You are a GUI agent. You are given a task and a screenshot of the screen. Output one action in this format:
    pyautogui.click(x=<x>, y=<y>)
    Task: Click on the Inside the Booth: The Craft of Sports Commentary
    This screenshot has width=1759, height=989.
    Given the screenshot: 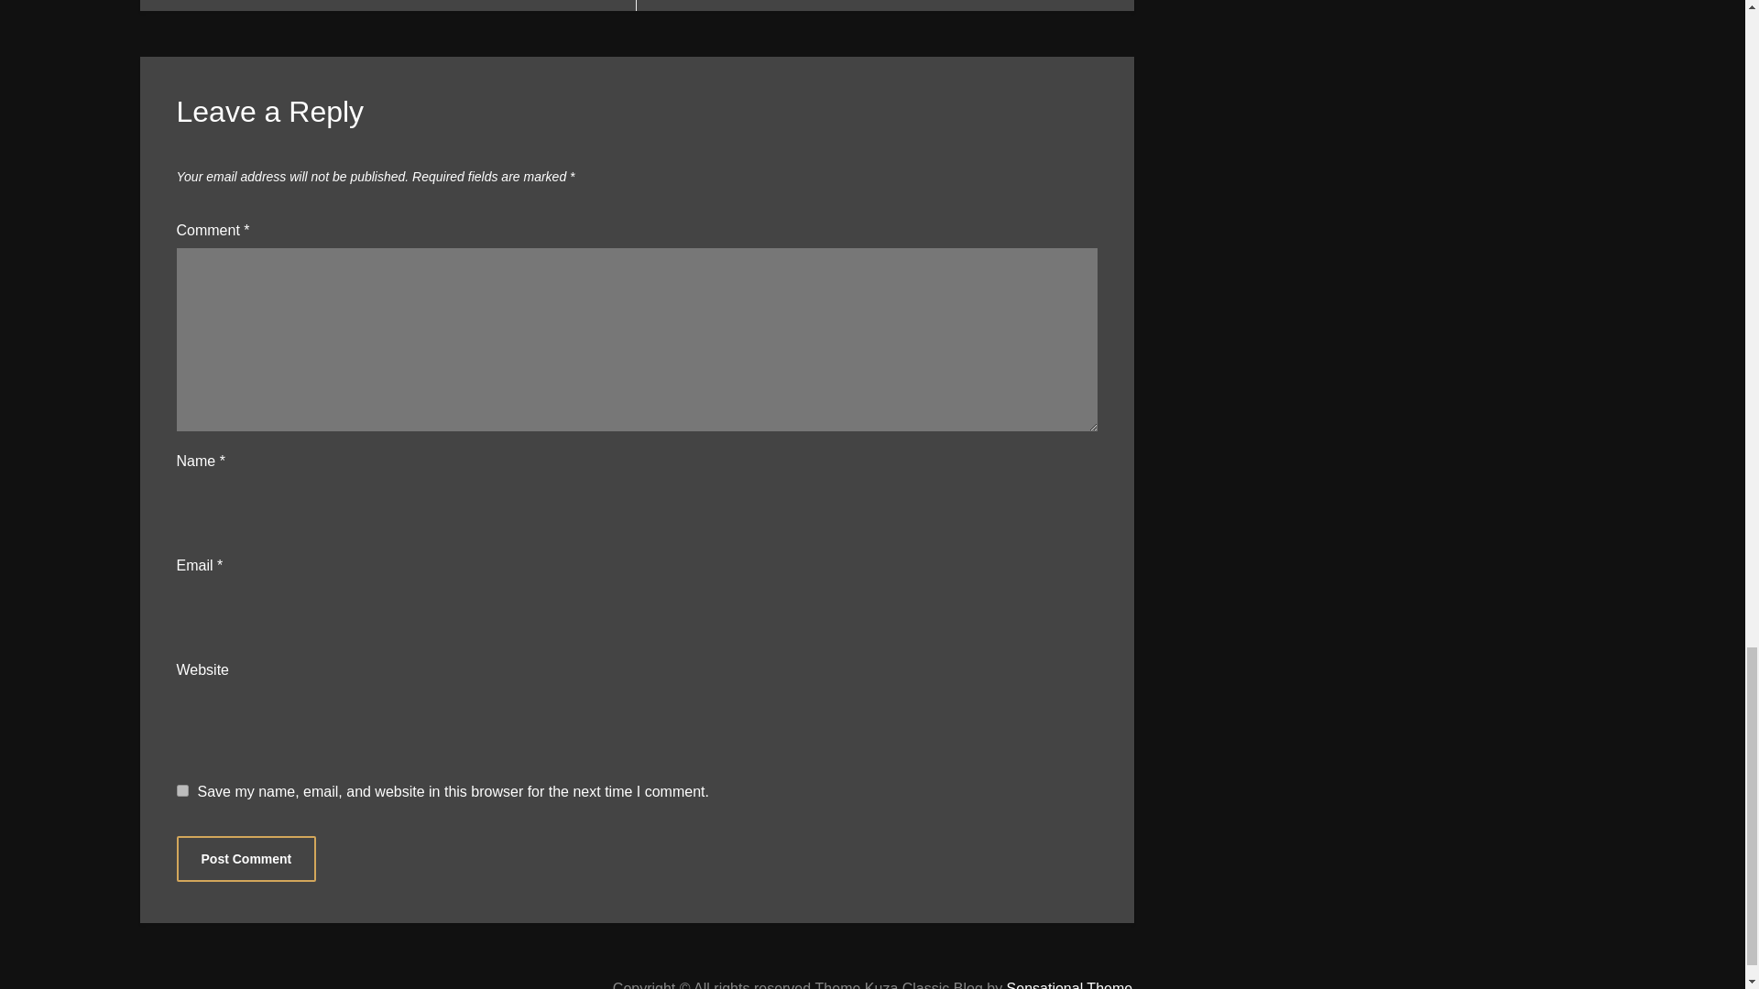 What is the action you would take?
    pyautogui.click(x=885, y=5)
    